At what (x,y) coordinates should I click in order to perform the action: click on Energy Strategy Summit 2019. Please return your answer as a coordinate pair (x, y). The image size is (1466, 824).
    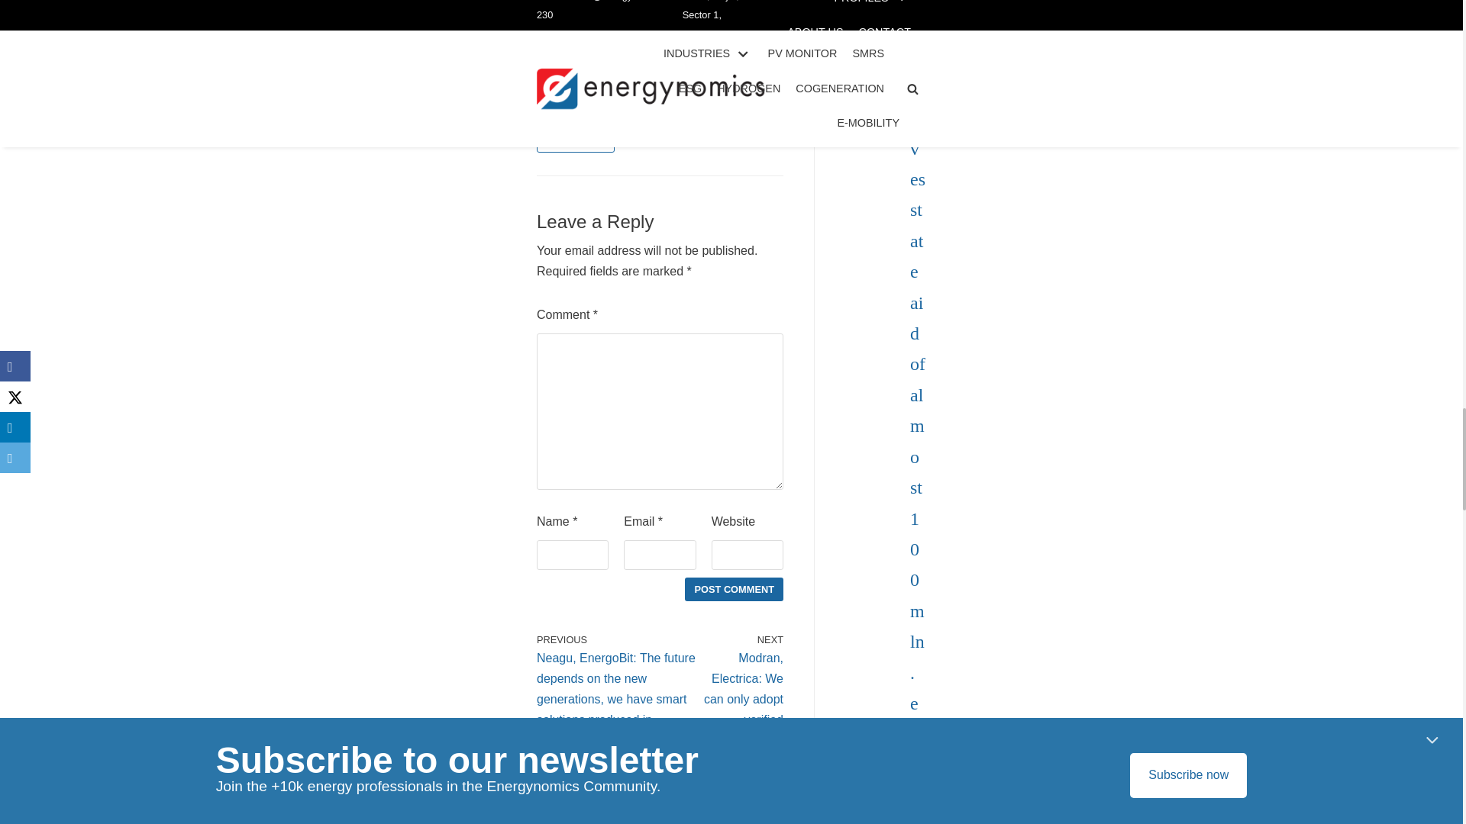
    Looking at the image, I should click on (614, 111).